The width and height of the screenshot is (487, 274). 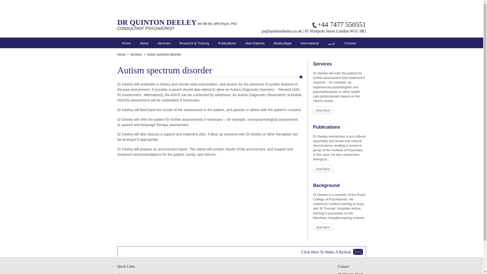 I want to click on DR QUINTON DEELEY, so click(x=157, y=22).